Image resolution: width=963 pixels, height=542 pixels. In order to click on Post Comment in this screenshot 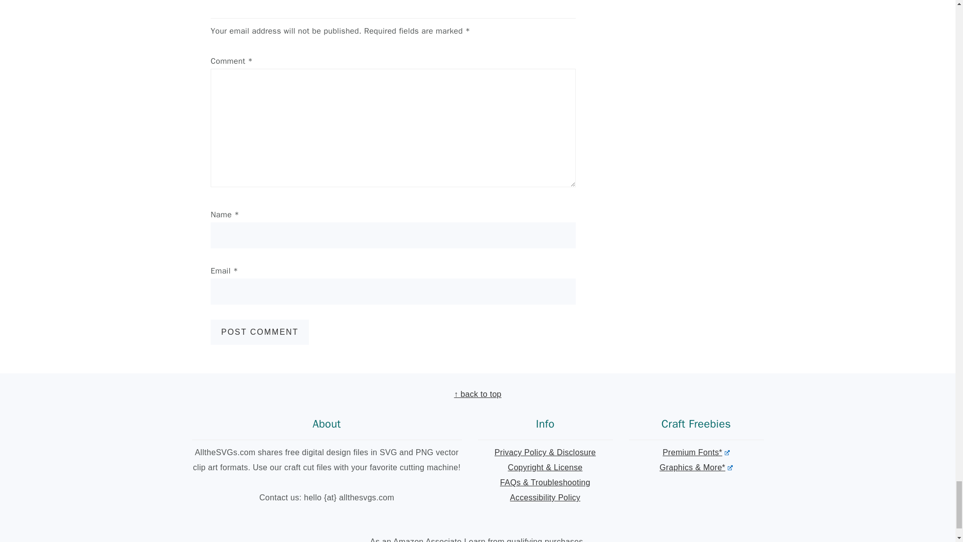, I will do `click(260, 332)`.